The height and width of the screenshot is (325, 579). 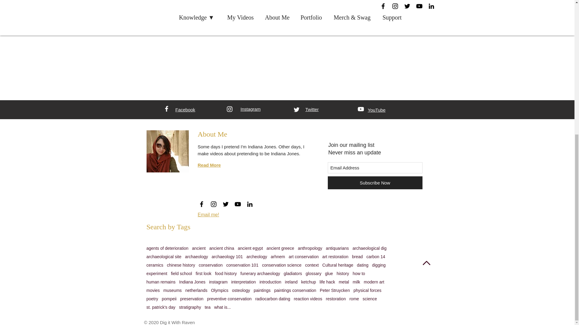 What do you see at coordinates (251, 109) in the screenshot?
I see `Instagram` at bounding box center [251, 109].